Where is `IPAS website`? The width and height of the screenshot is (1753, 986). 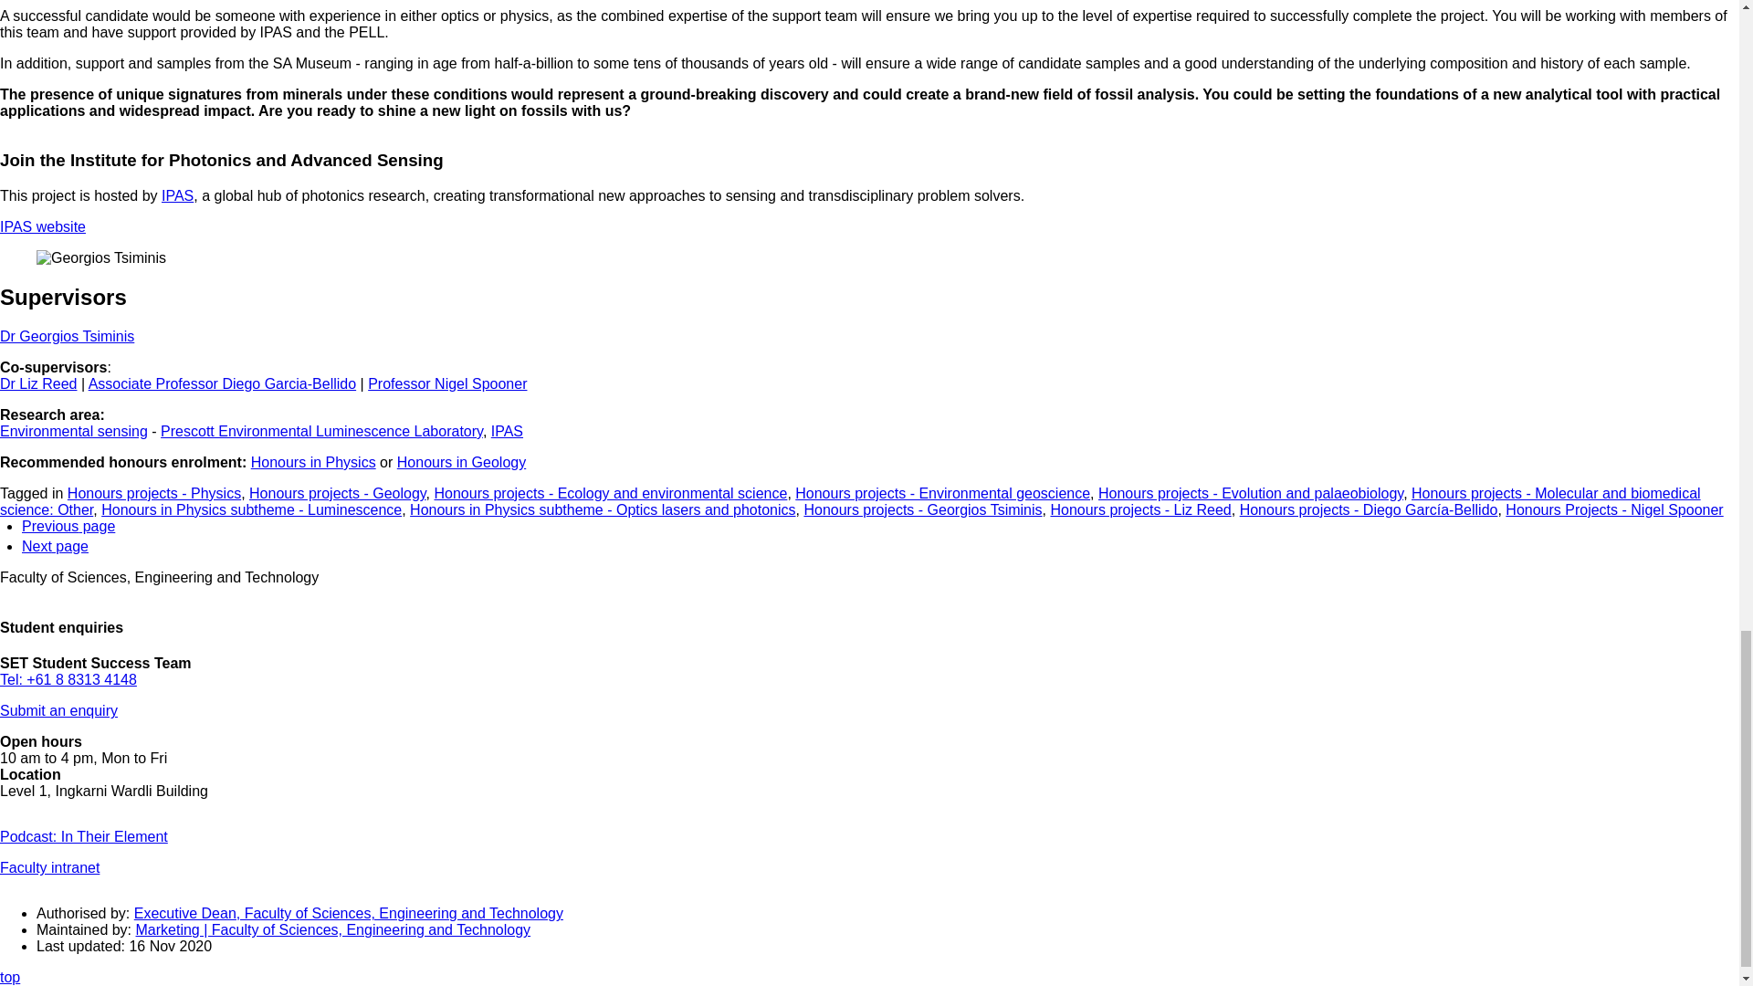 IPAS website is located at coordinates (43, 226).